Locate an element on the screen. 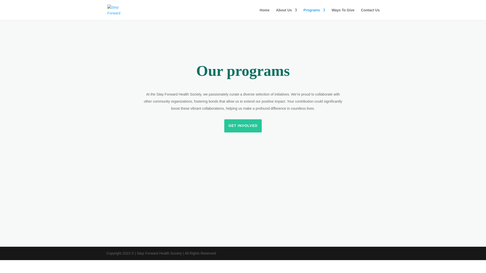 The height and width of the screenshot is (273, 486). GET INVOLVED is located at coordinates (242, 126).